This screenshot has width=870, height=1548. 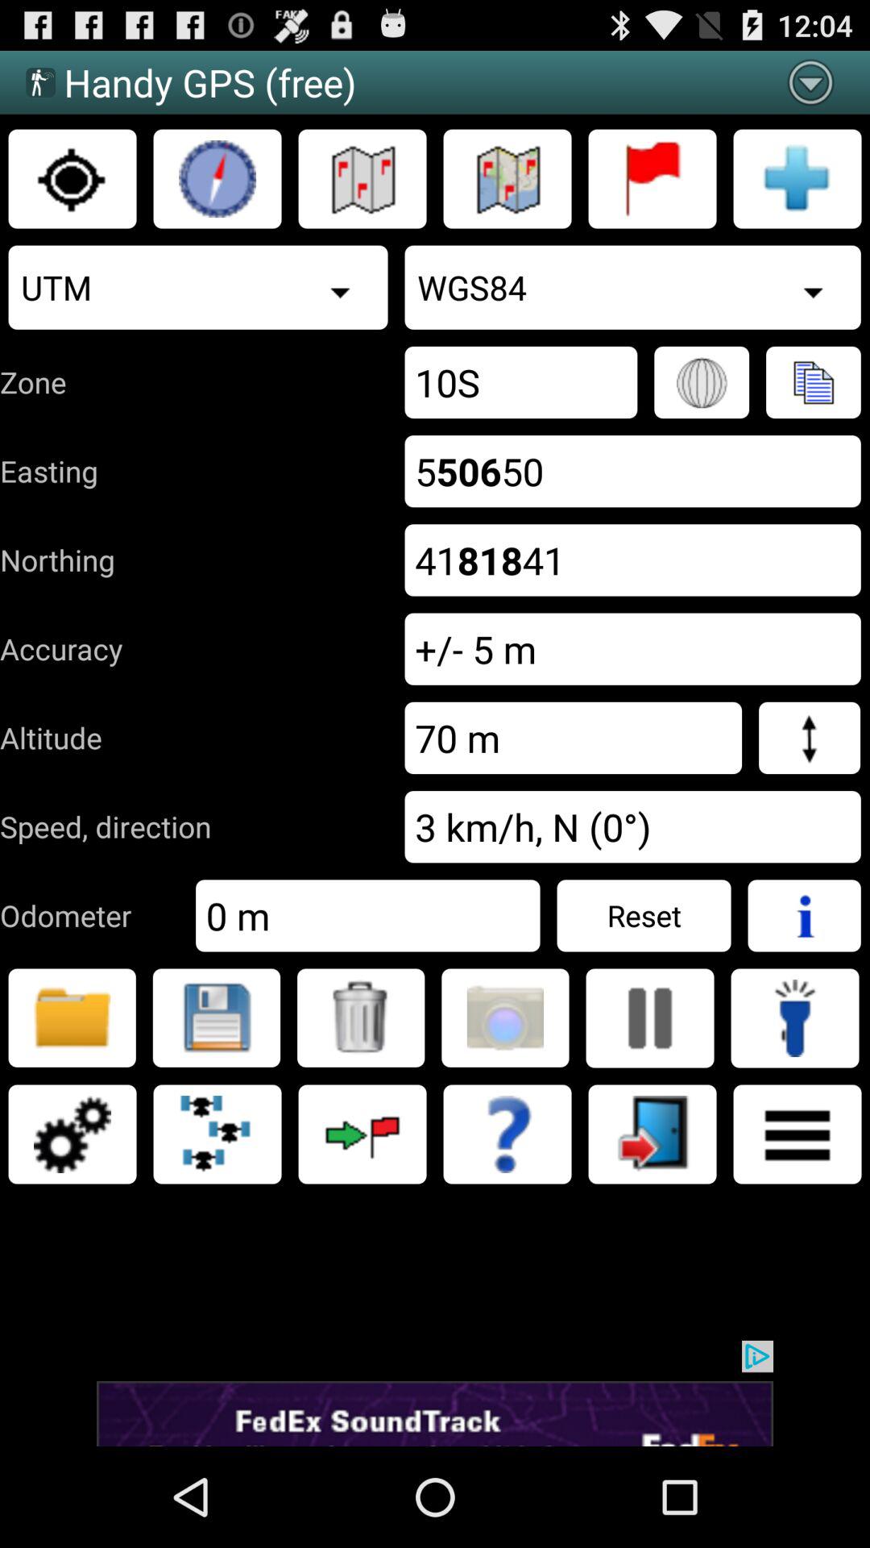 I want to click on view map, so click(x=507, y=179).